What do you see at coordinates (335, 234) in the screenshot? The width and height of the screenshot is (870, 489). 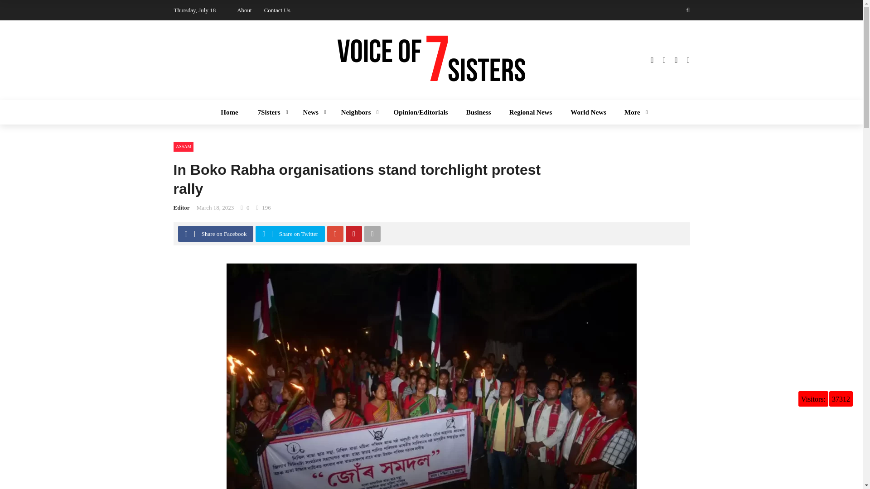 I see `Google Plus` at bounding box center [335, 234].